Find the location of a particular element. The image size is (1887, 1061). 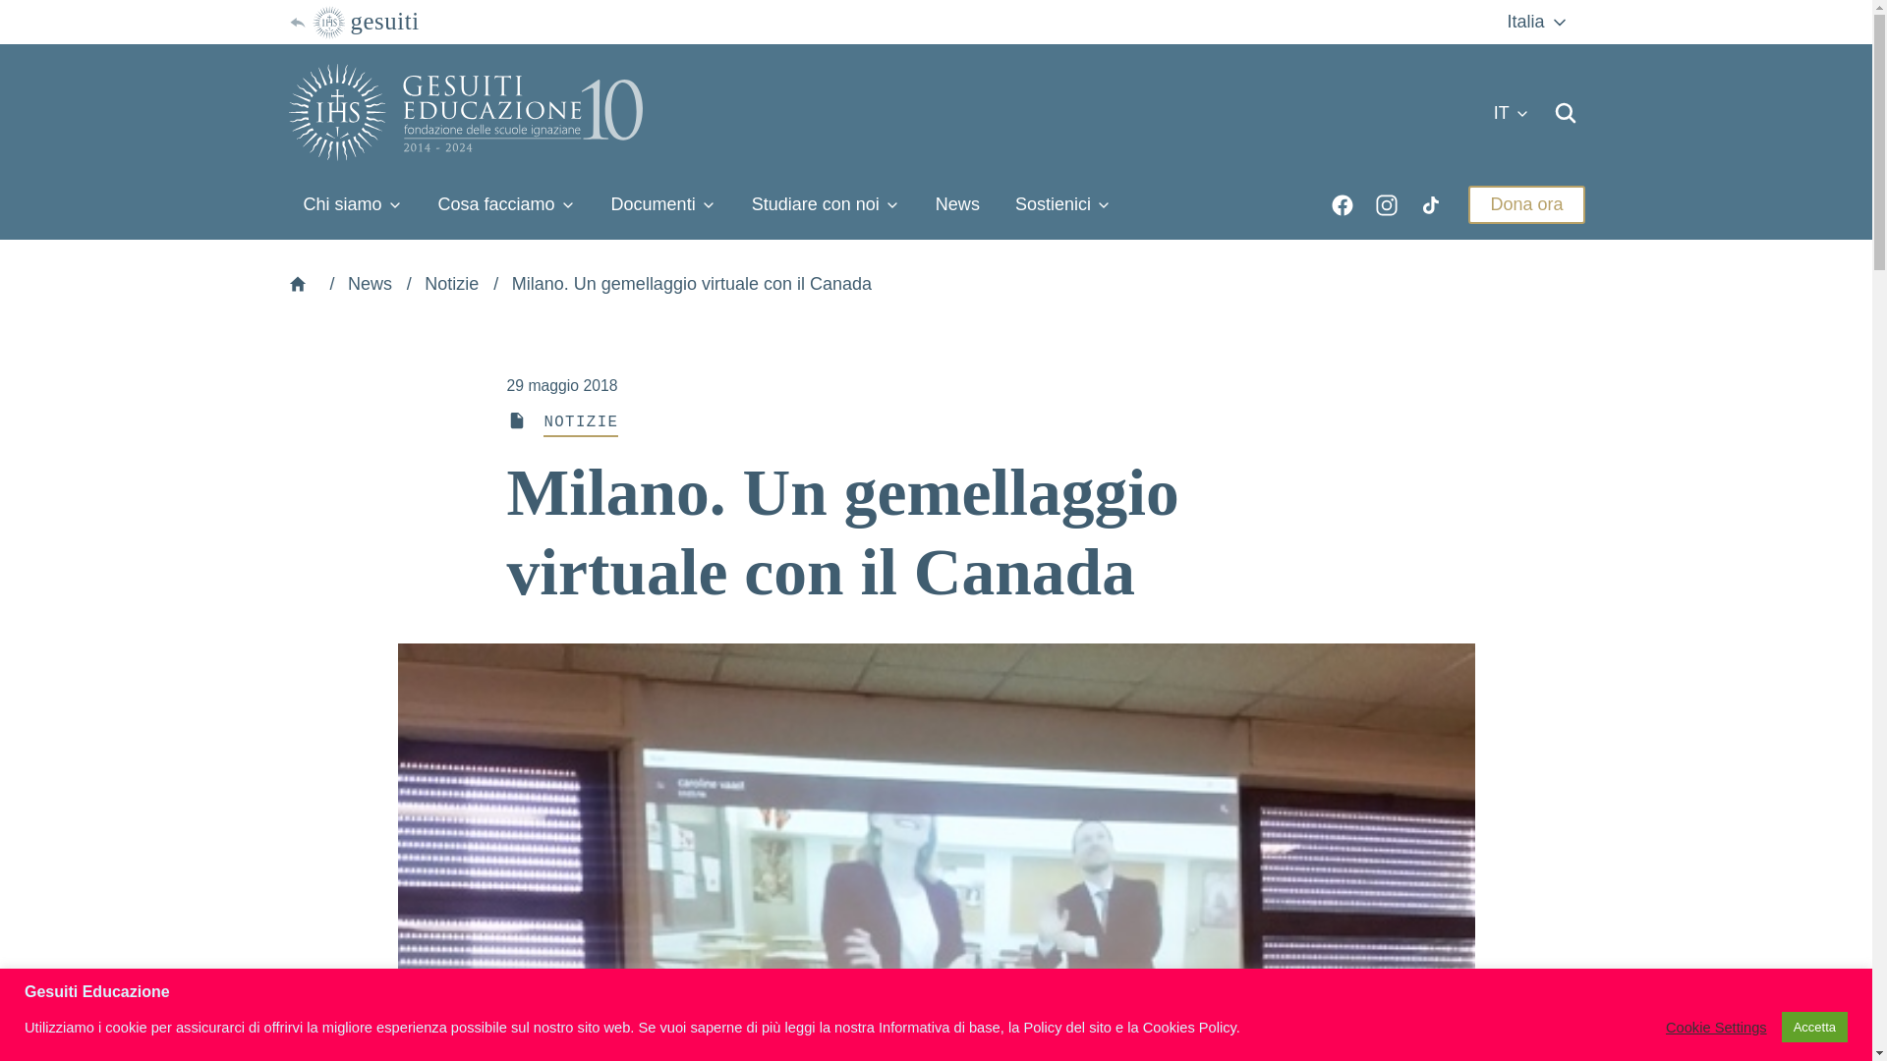

IT is located at coordinates (1512, 113).